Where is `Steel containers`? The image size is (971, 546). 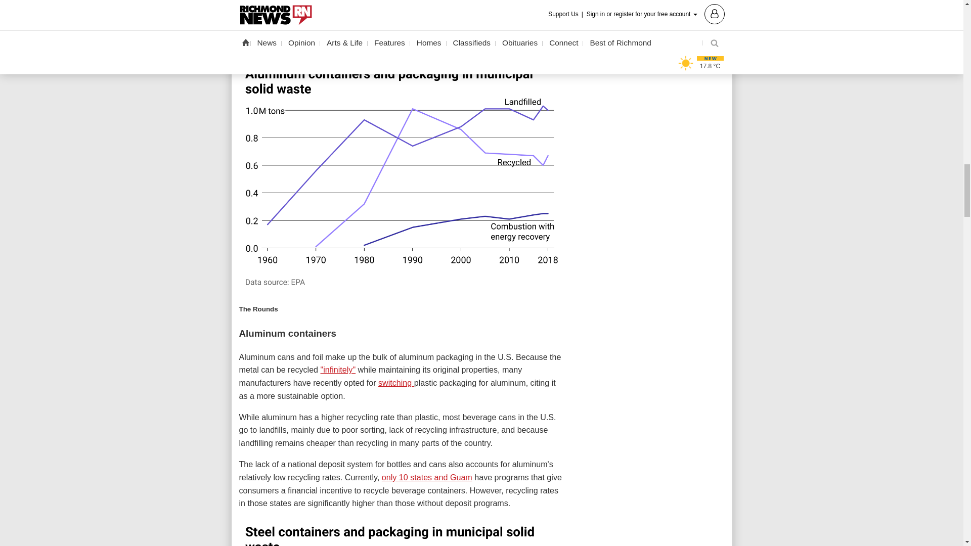 Steel containers is located at coordinates (402, 532).